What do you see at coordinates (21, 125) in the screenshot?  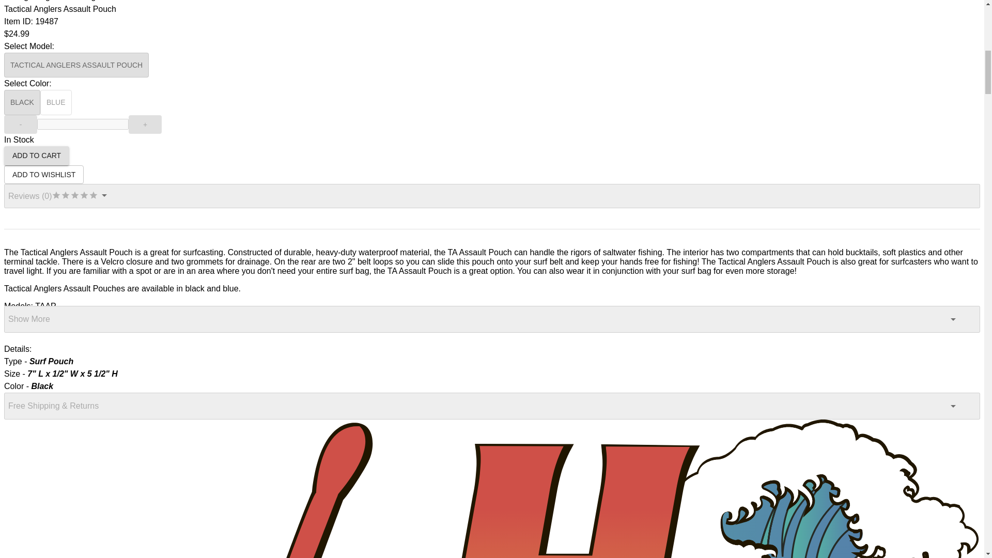 I see `-` at bounding box center [21, 125].